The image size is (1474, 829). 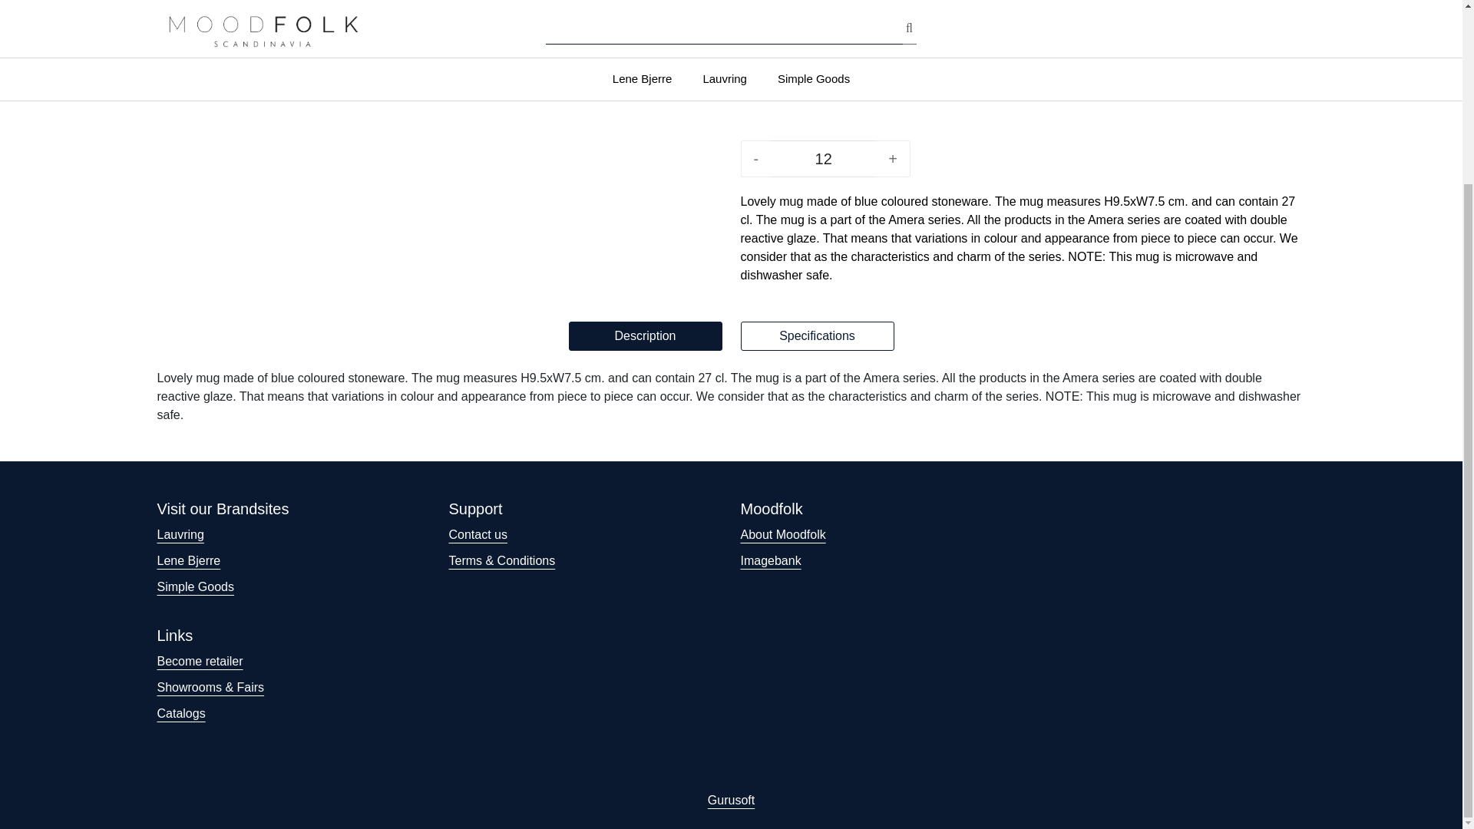 I want to click on Specifications, so click(x=816, y=336).